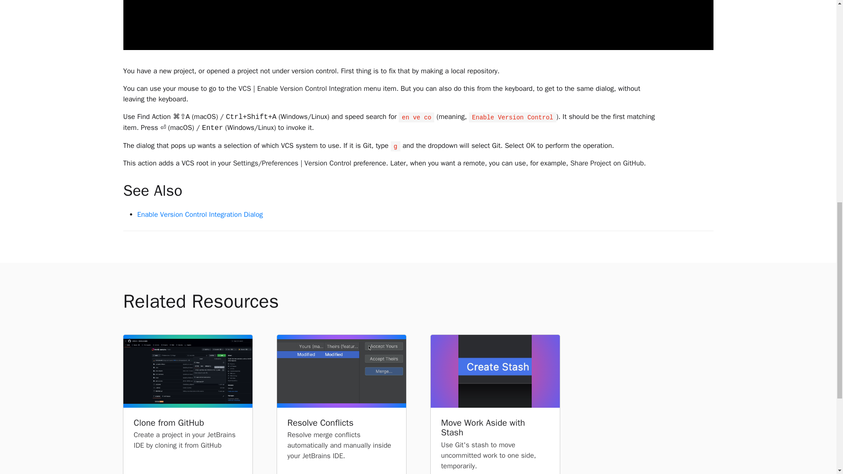  Describe the element at coordinates (199, 214) in the screenshot. I see `Enable Version Control Integration Dialog` at that location.